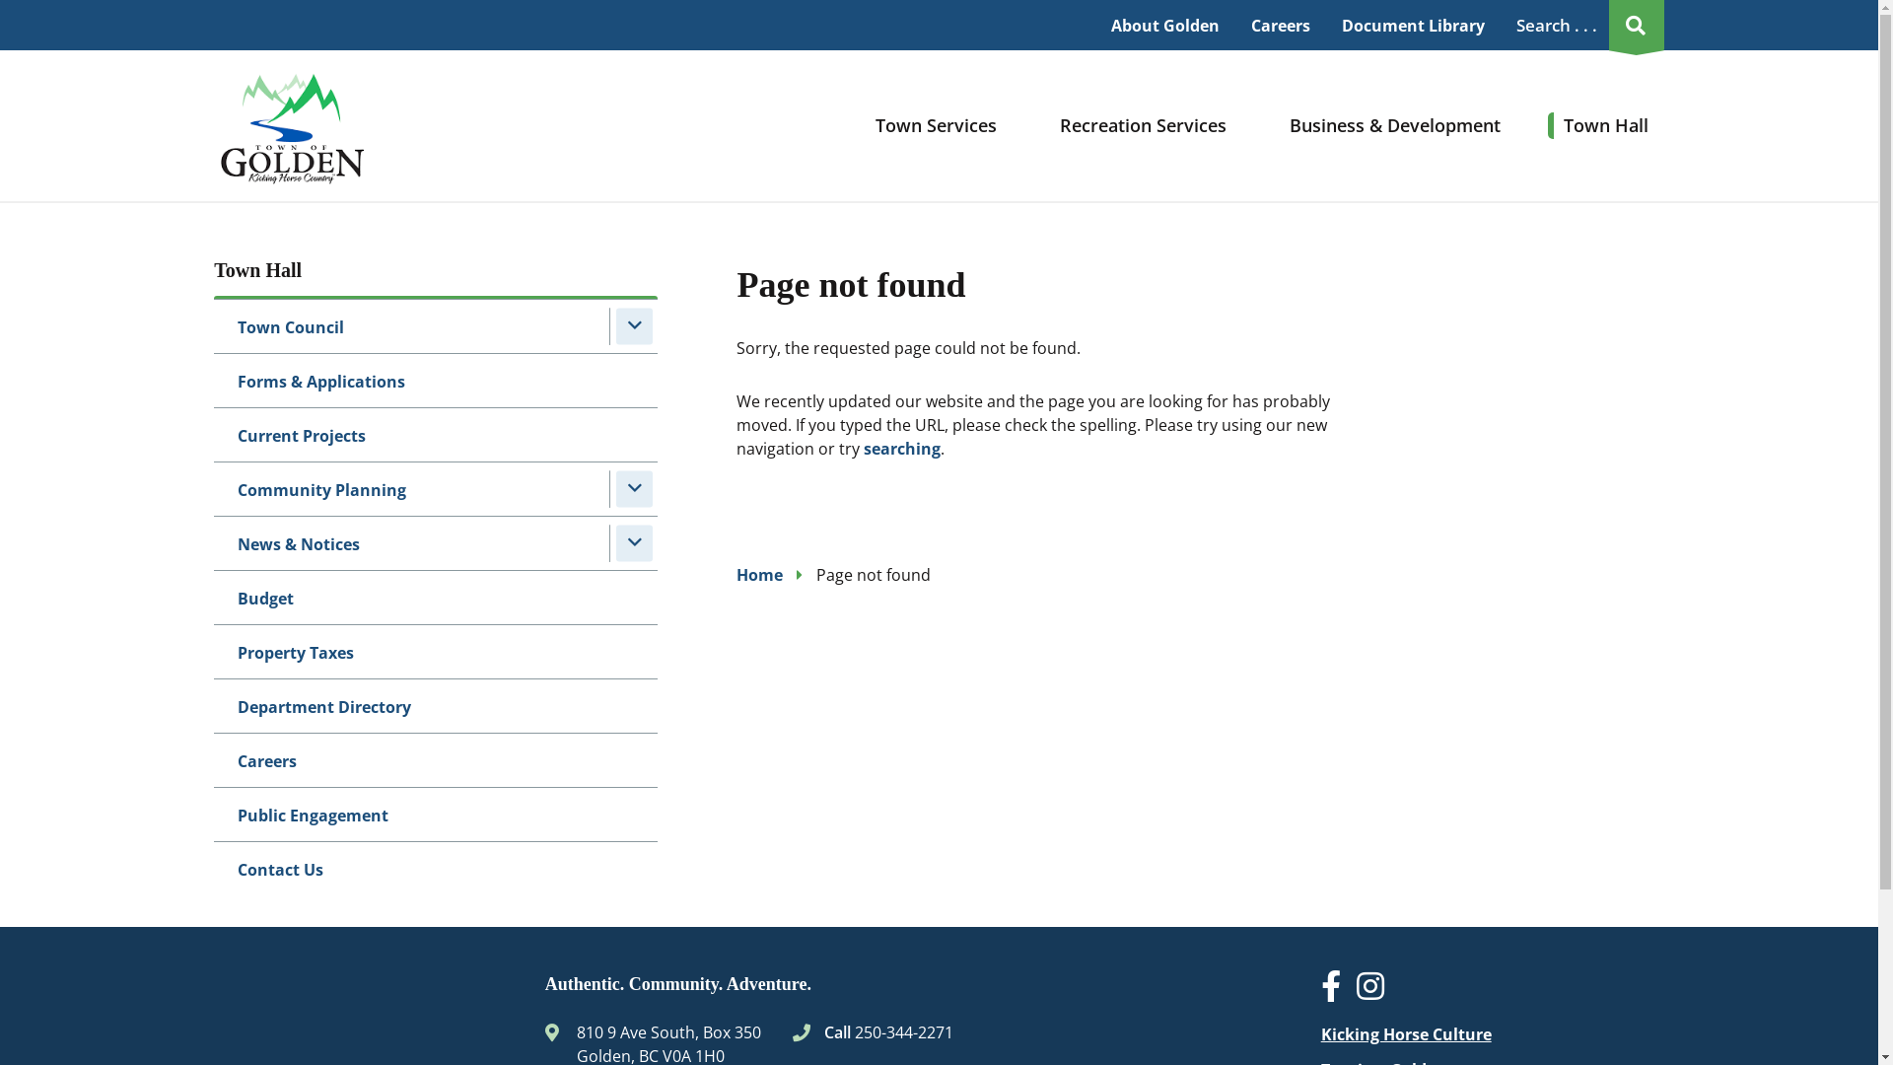 This screenshot has height=1065, width=1893. Describe the element at coordinates (436, 326) in the screenshot. I see `Town Council` at that location.